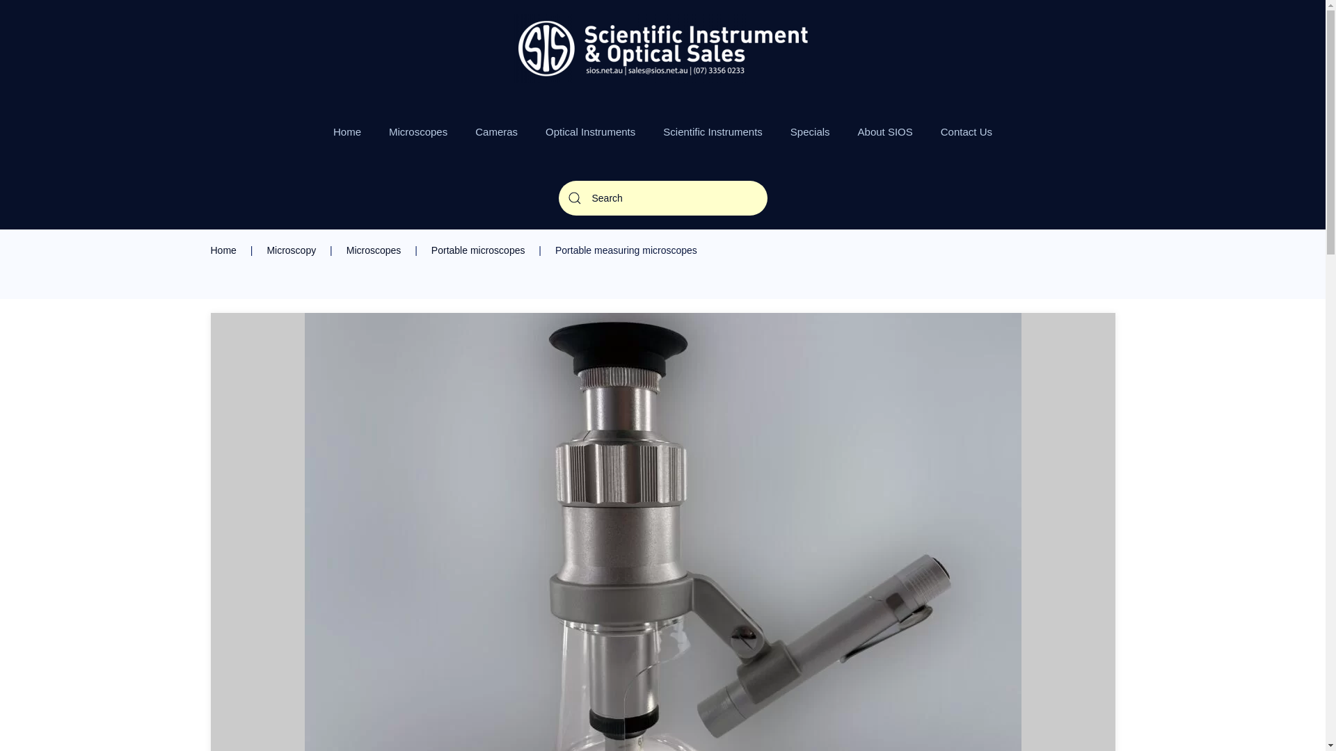  Describe the element at coordinates (479, 250) in the screenshot. I see `Portable microscopes` at that location.